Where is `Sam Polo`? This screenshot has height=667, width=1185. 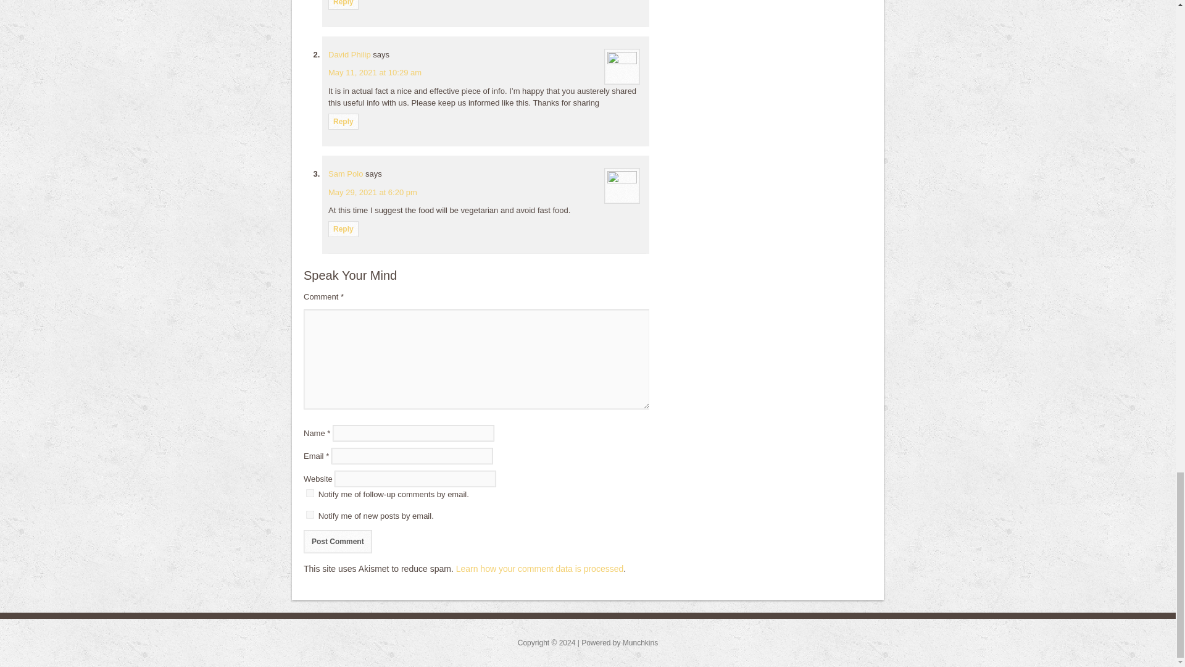 Sam Polo is located at coordinates (345, 174).